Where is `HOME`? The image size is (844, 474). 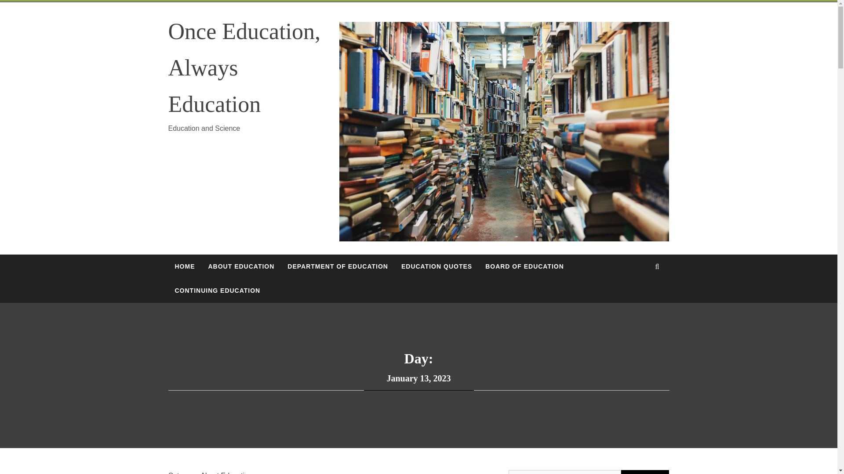 HOME is located at coordinates (185, 266).